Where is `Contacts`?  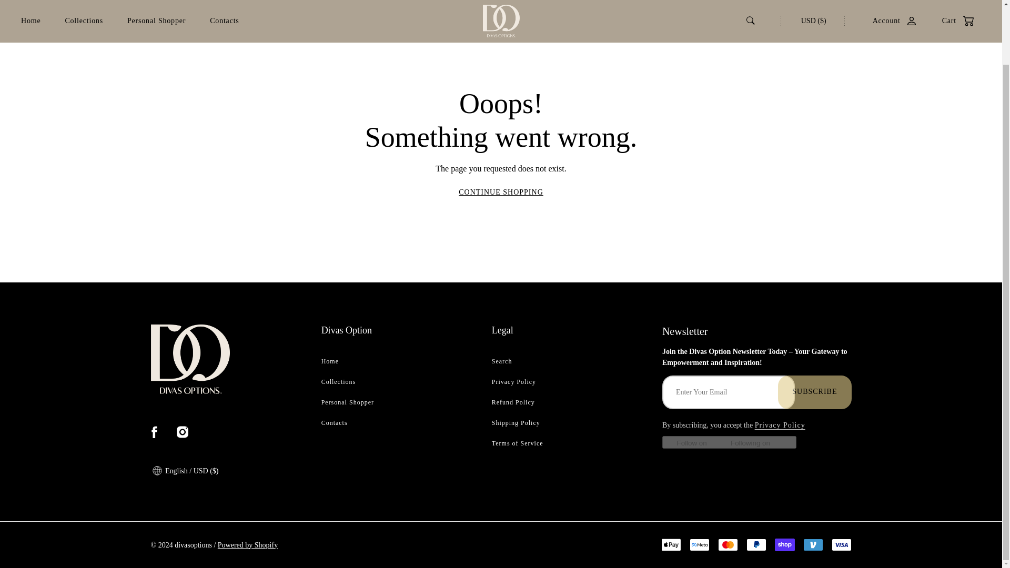
Contacts is located at coordinates (224, 1).